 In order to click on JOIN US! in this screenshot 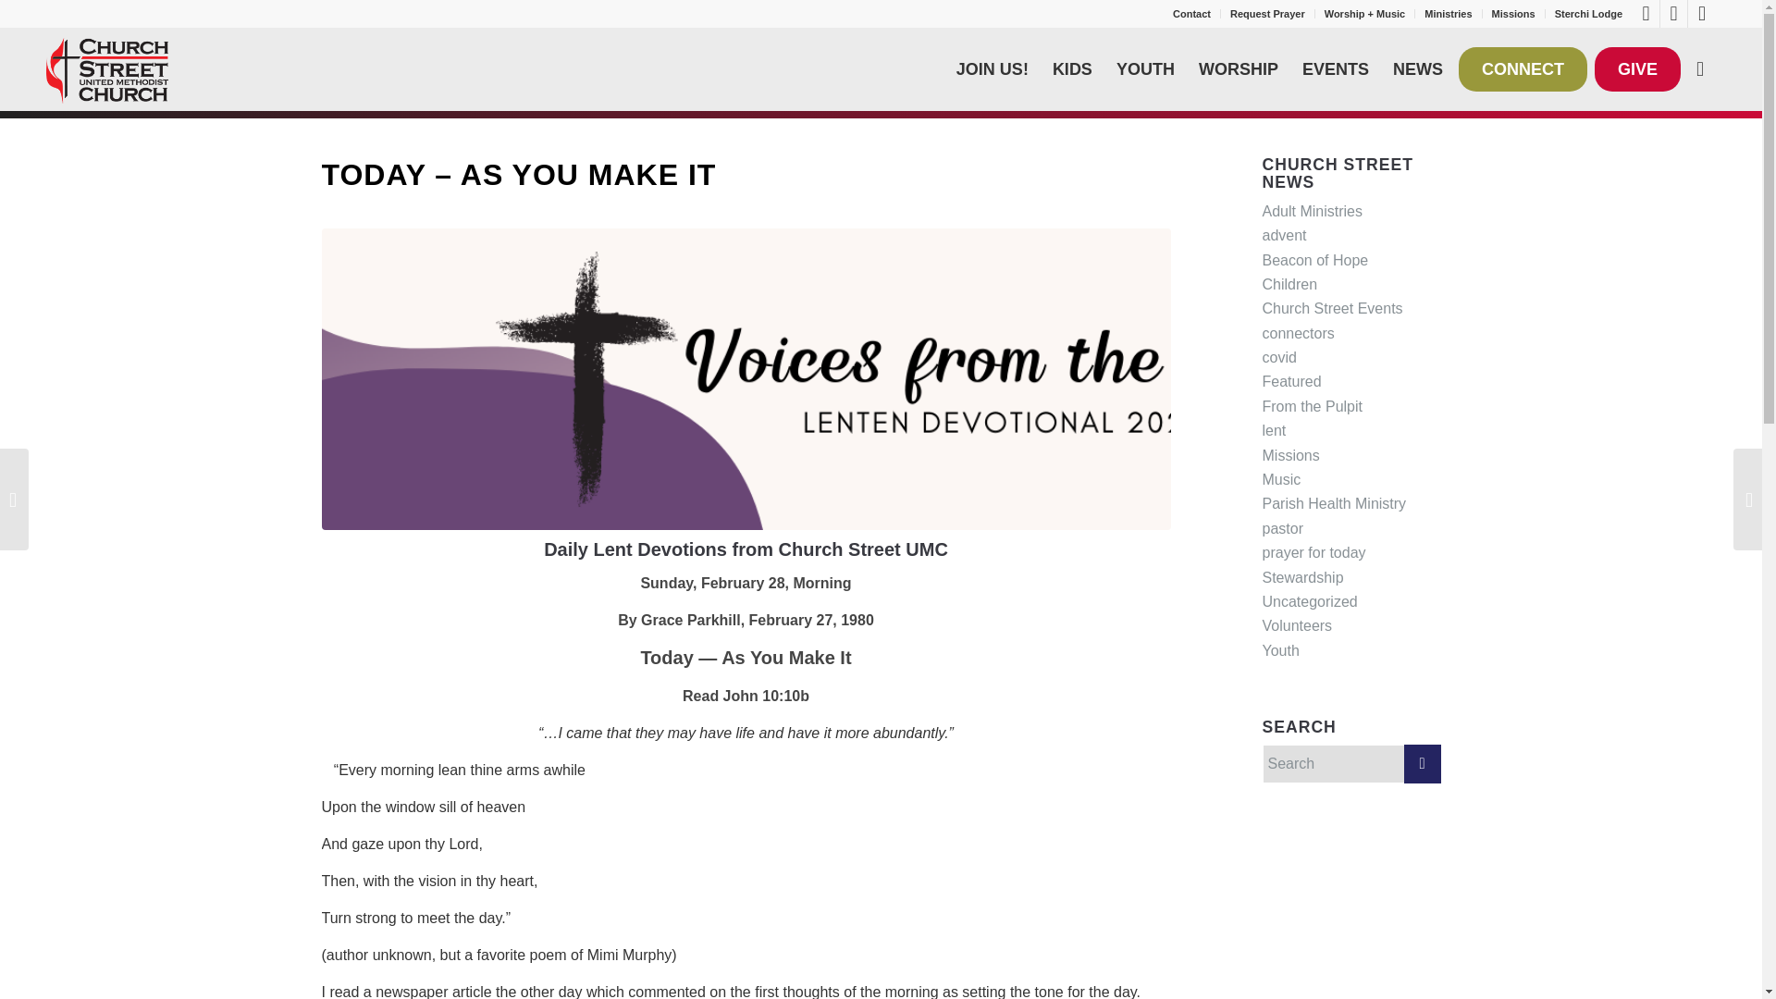, I will do `click(993, 68)`.